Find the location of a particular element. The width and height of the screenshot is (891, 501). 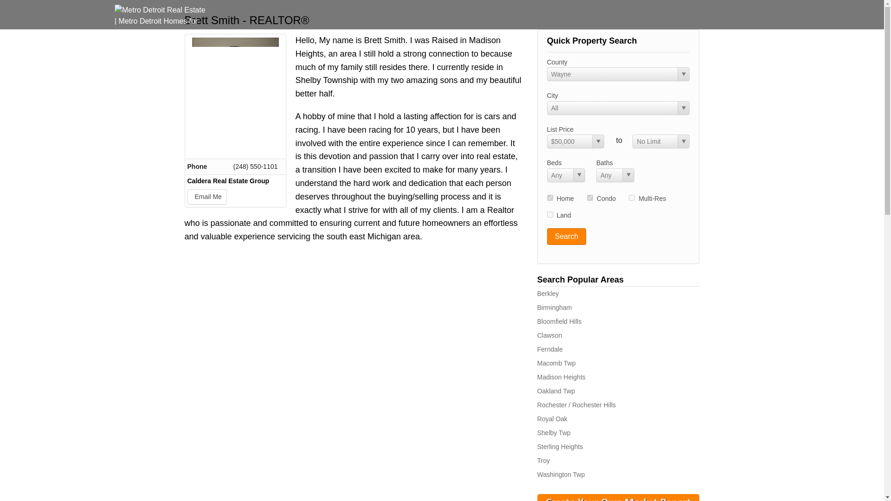

Oakland Twp is located at coordinates (556, 391).